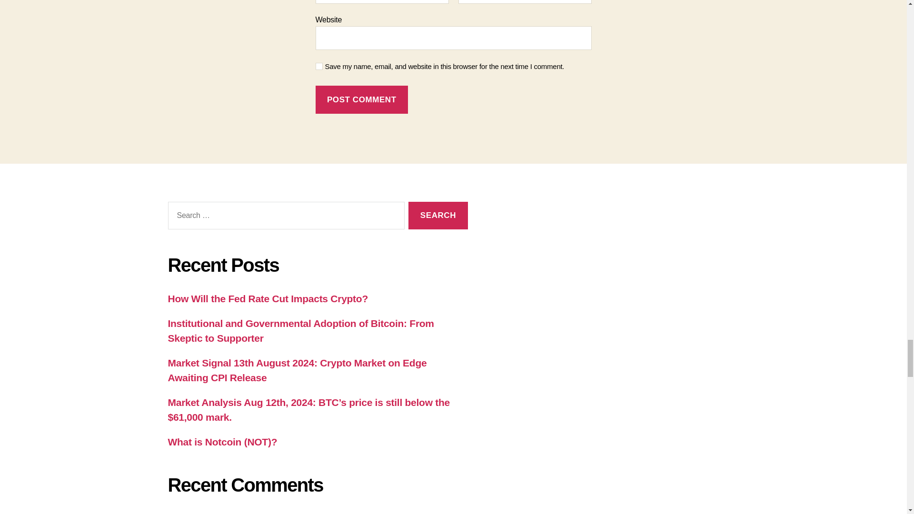 The height and width of the screenshot is (514, 914). I want to click on yes, so click(319, 66).